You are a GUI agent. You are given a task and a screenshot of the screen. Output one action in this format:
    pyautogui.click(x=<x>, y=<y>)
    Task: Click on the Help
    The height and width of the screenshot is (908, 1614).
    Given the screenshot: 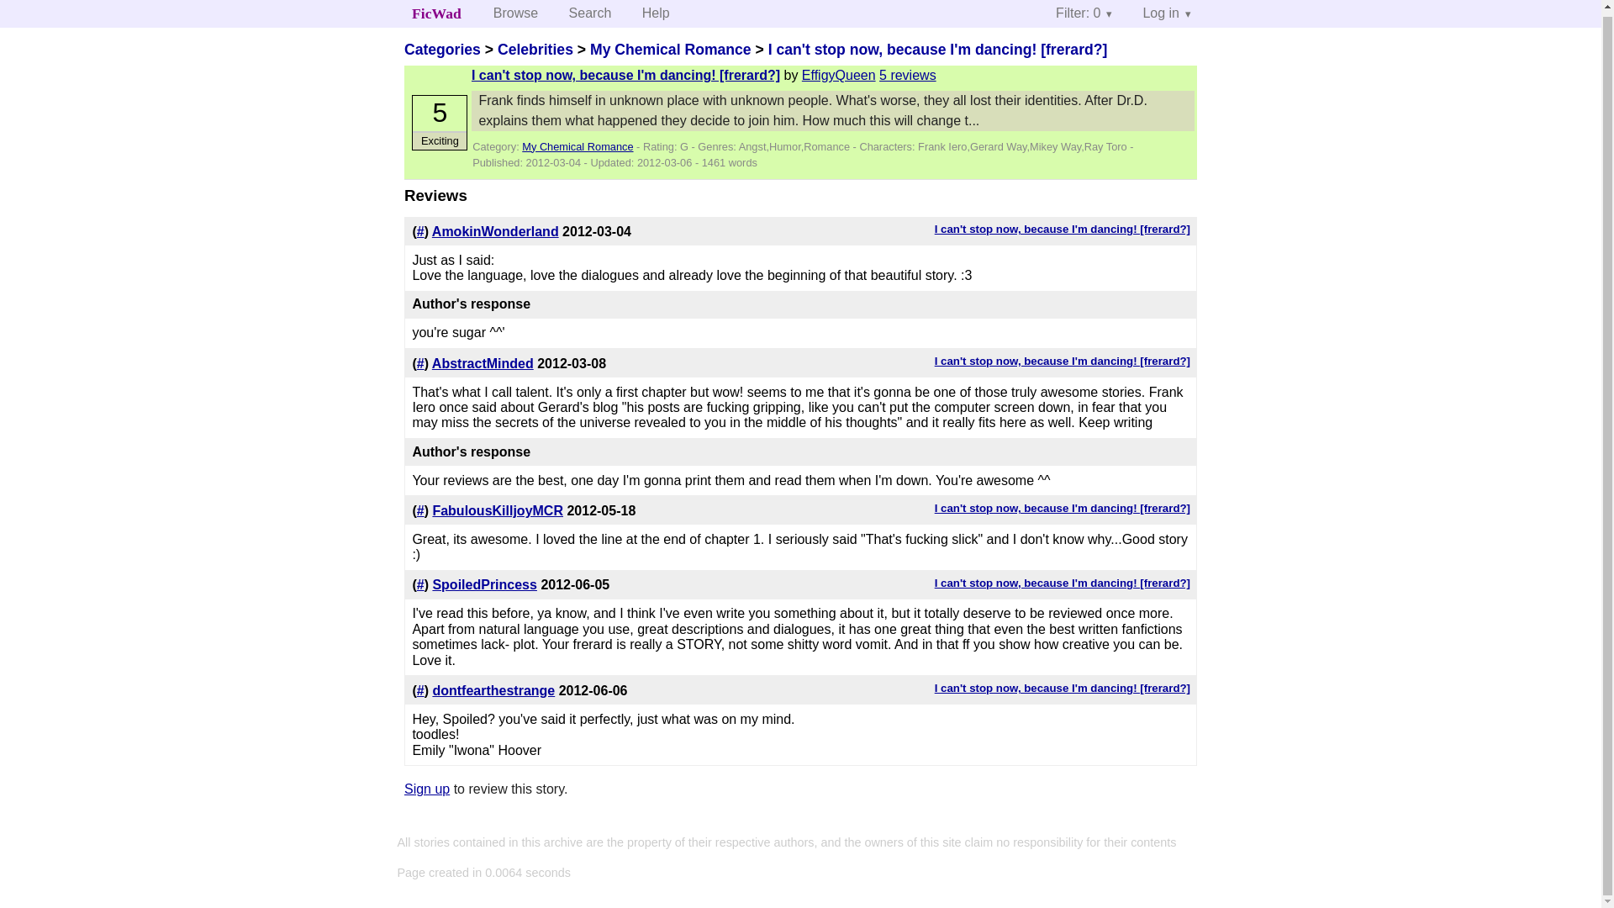 What is the action you would take?
    pyautogui.click(x=656, y=13)
    